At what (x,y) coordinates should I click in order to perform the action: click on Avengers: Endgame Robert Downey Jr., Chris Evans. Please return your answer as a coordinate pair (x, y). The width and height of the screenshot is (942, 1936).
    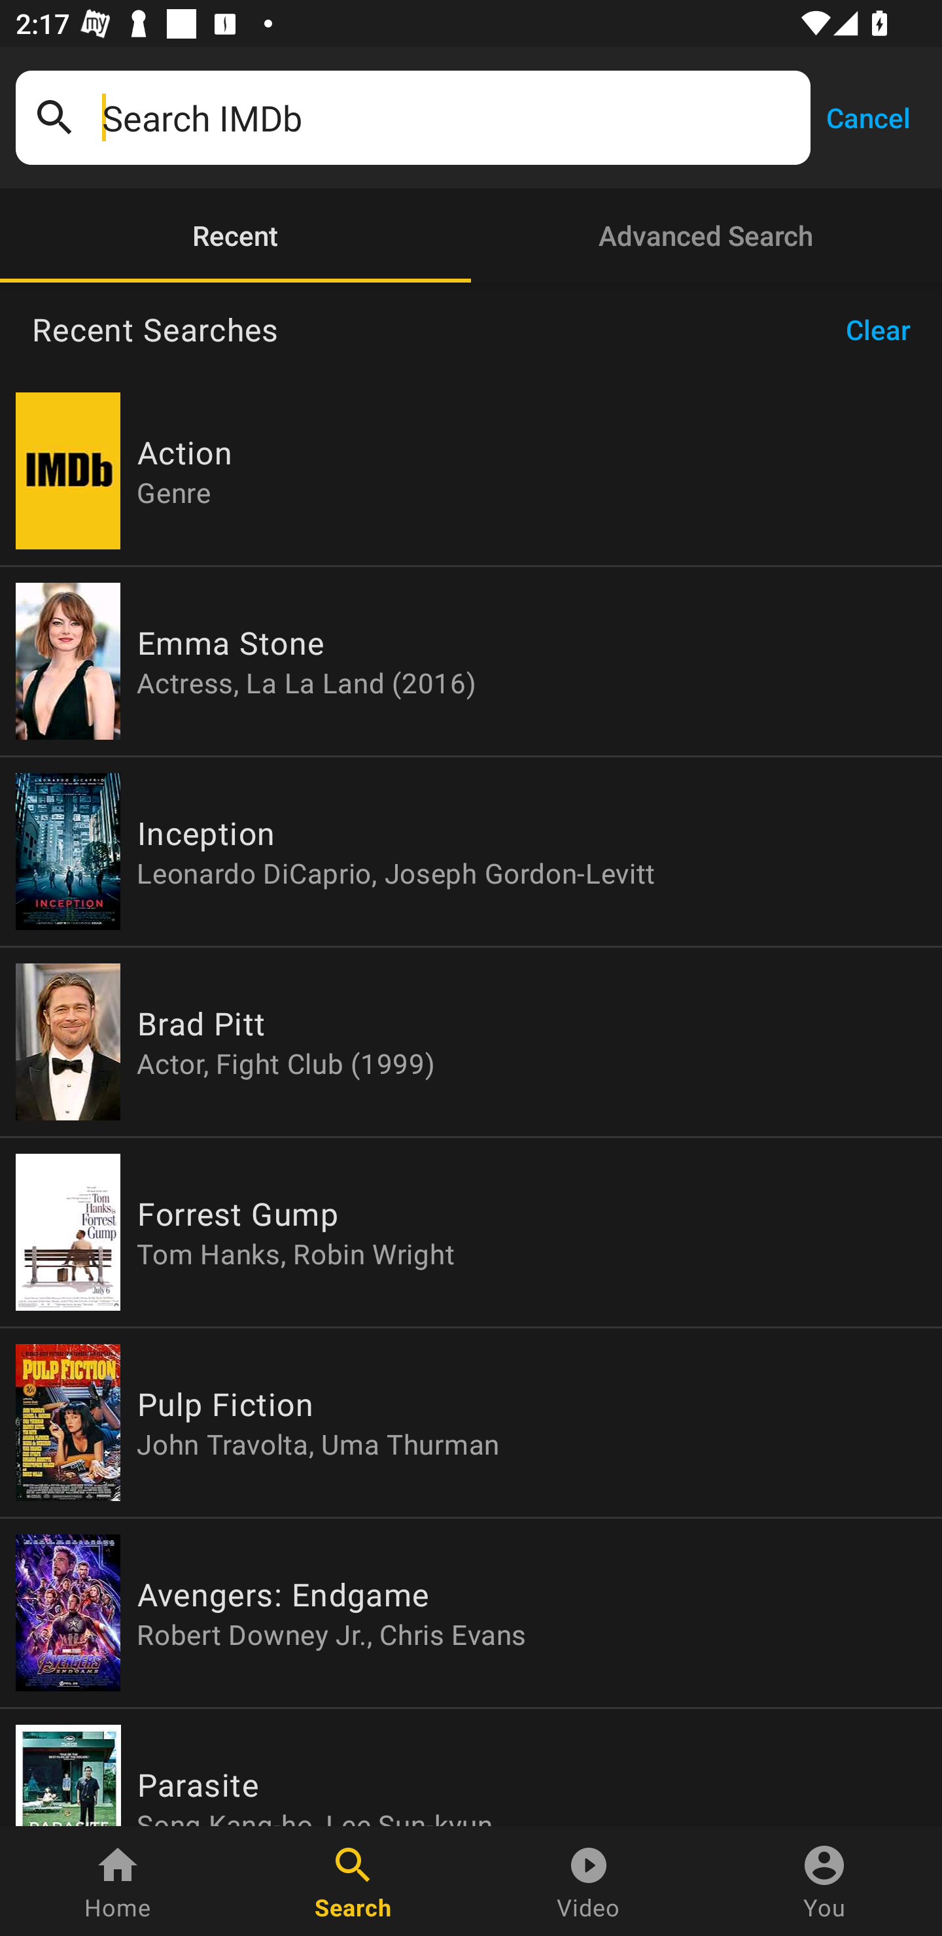
    Looking at the image, I should click on (471, 1612).